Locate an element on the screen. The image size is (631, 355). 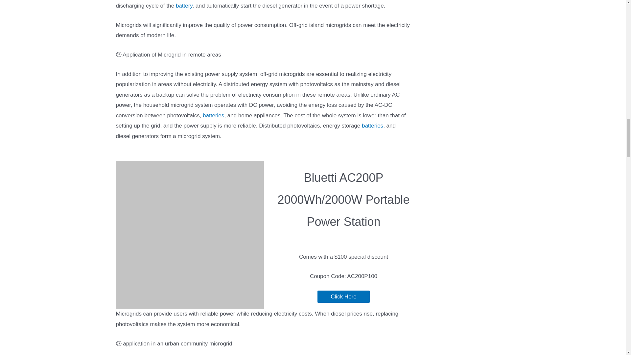
batteries is located at coordinates (372, 126).